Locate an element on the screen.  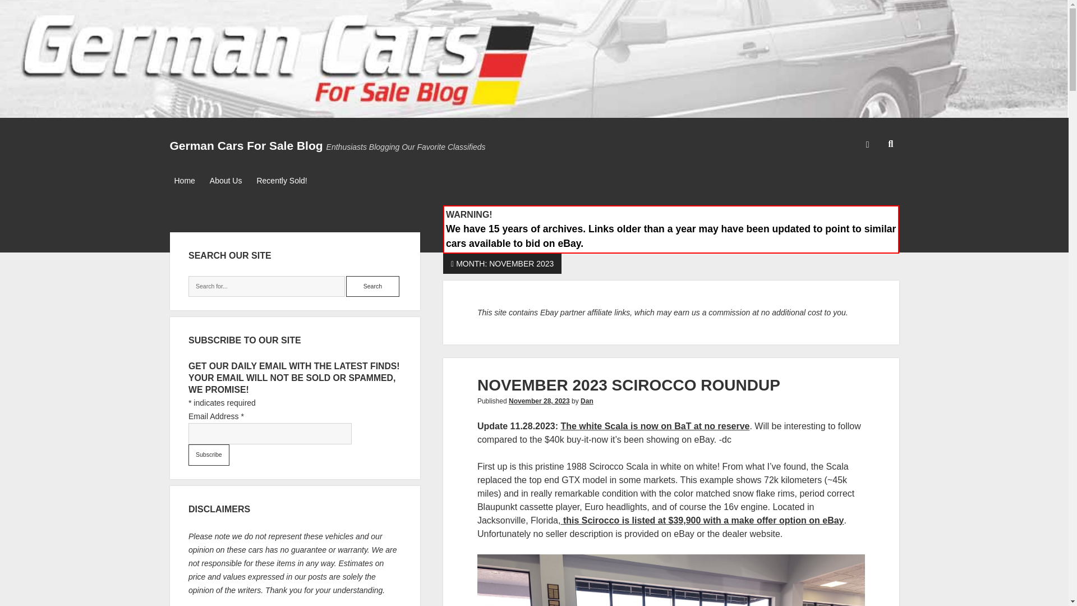
November 28, 2023 is located at coordinates (538, 401).